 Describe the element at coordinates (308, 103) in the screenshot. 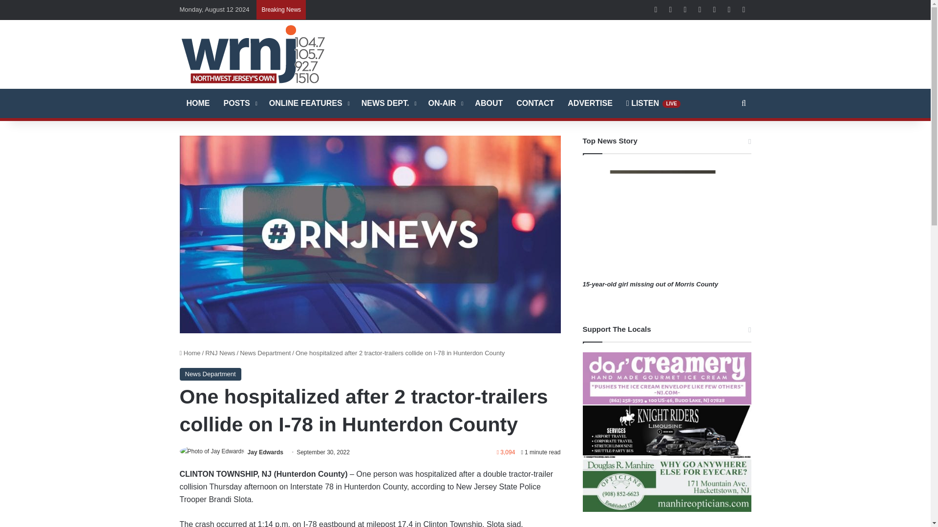

I see `ONLINE FEATURES` at that location.